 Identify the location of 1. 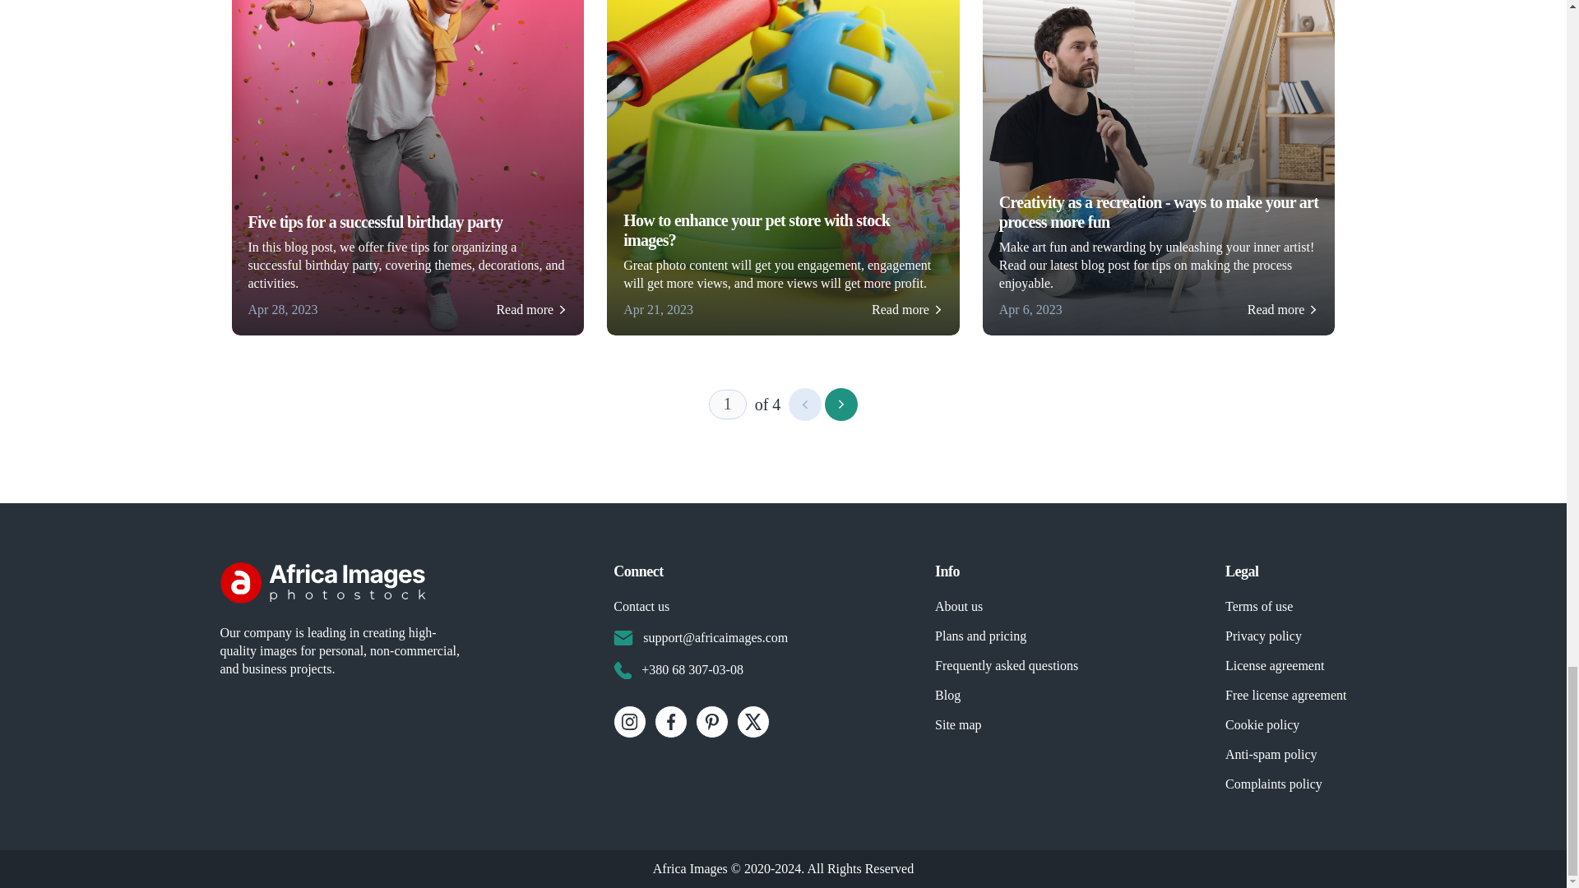
(728, 405).